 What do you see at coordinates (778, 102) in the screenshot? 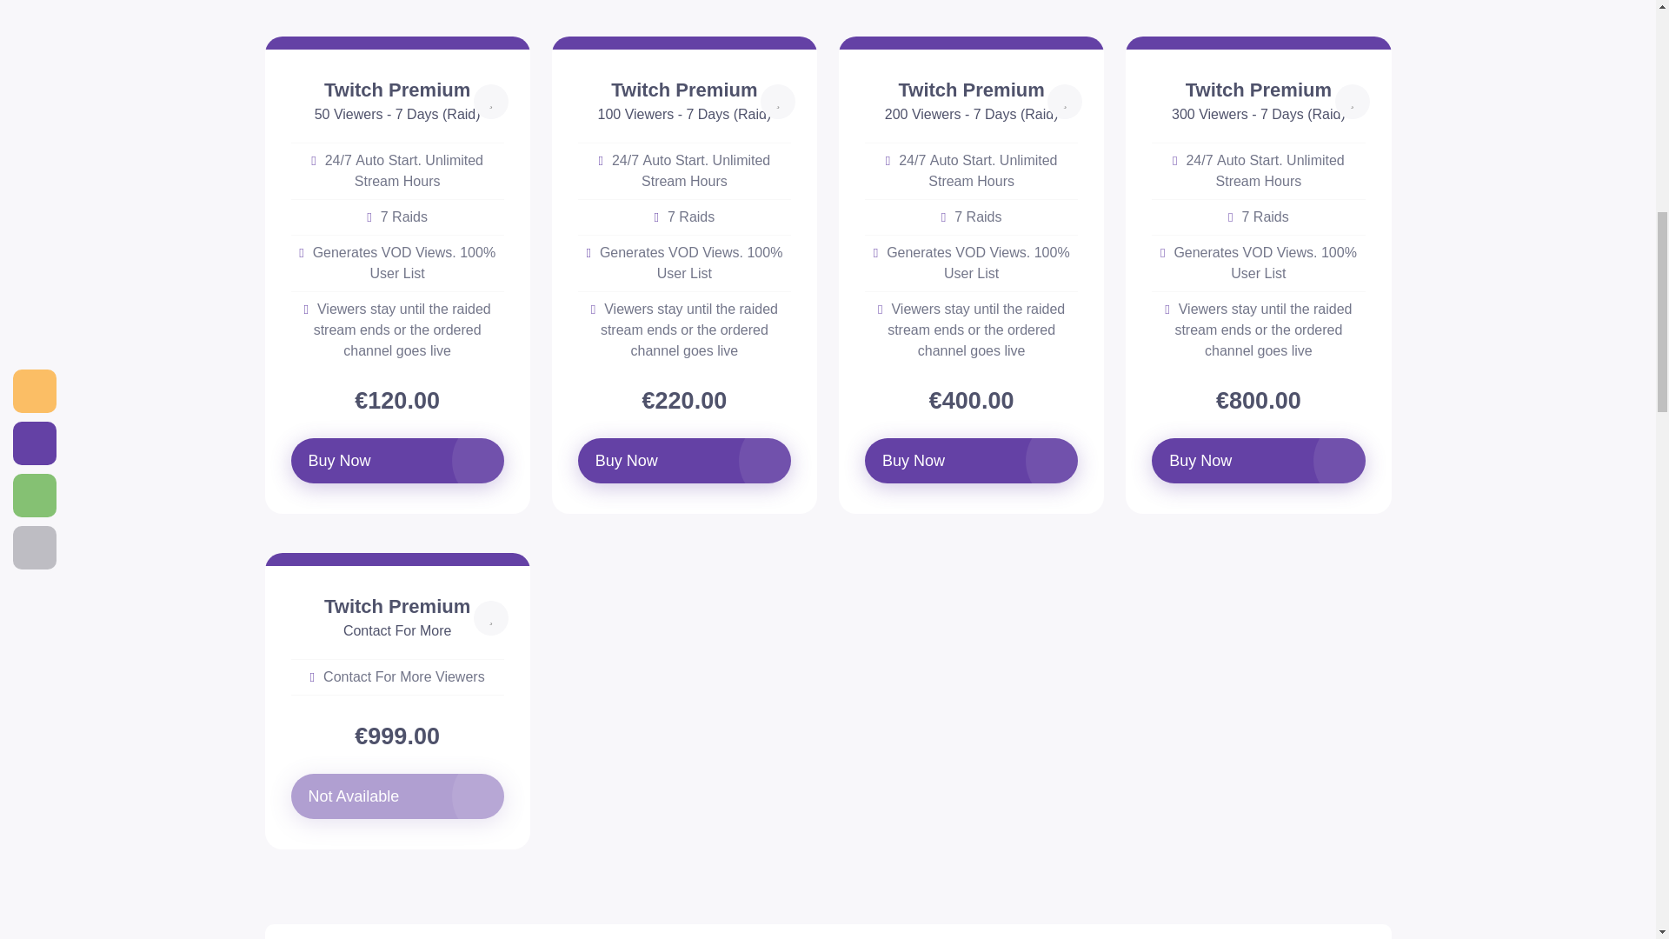
I see `Add Favorites!` at bounding box center [778, 102].